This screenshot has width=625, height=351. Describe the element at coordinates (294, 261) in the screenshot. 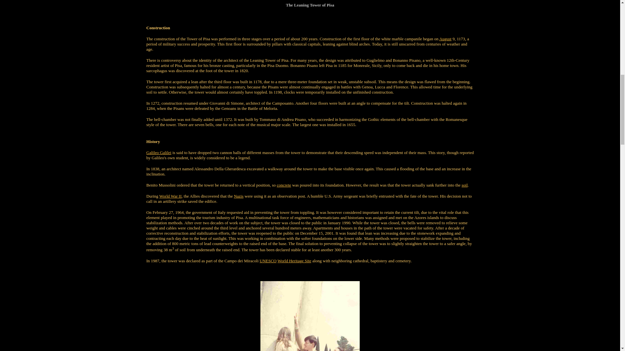

I see `World Heritage Site` at that location.